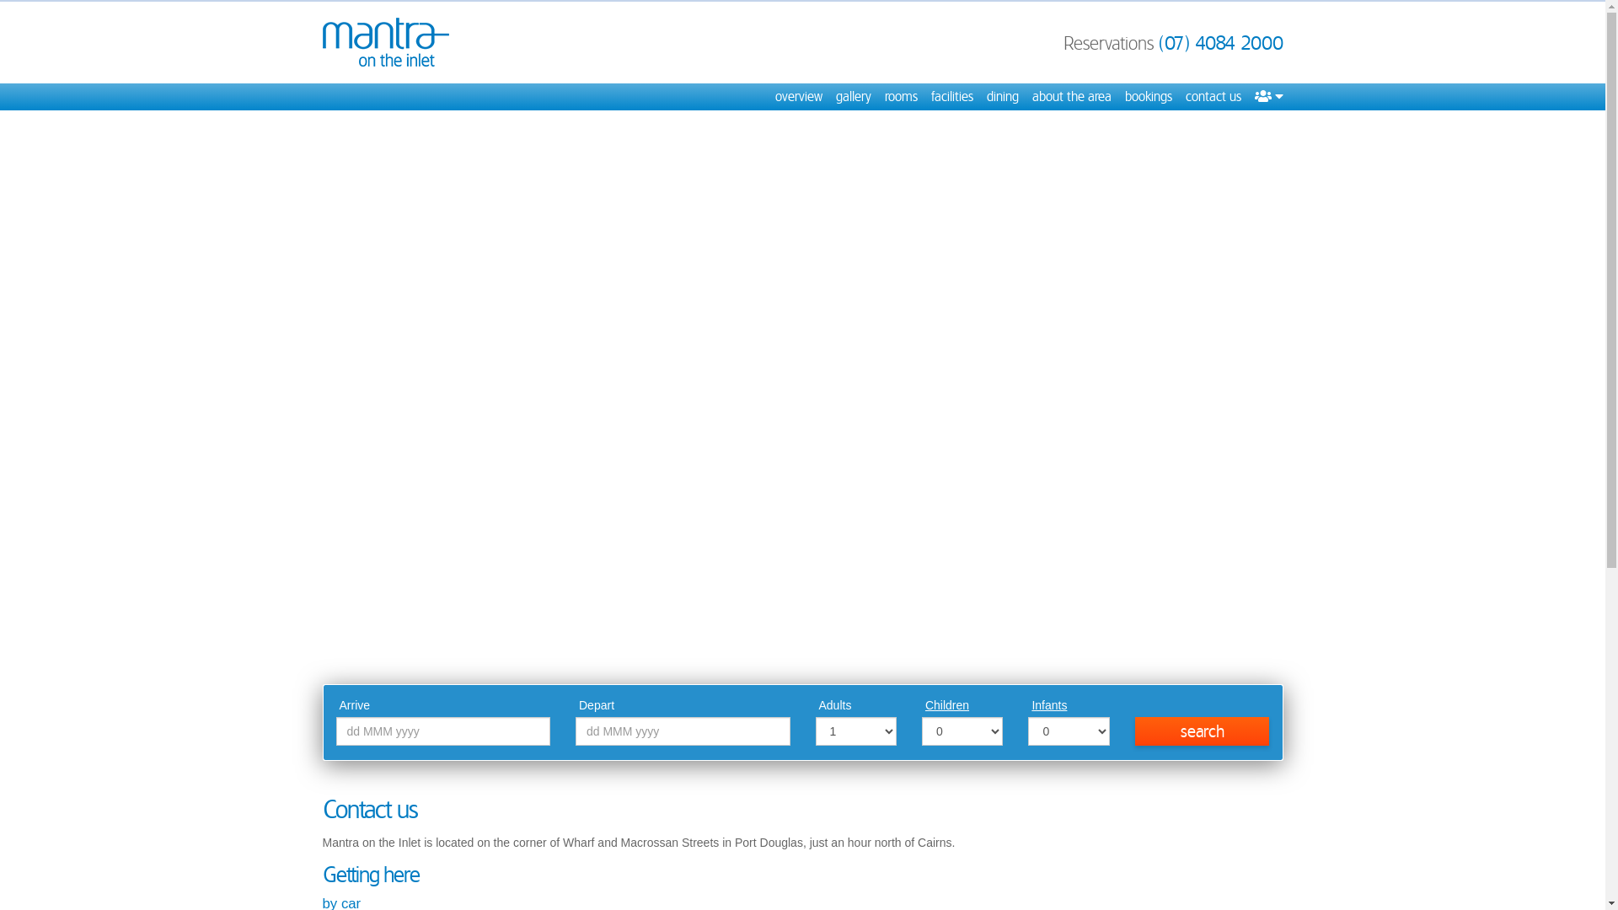 This screenshot has width=1618, height=910. Describe the element at coordinates (1148, 97) in the screenshot. I see `bookings` at that location.